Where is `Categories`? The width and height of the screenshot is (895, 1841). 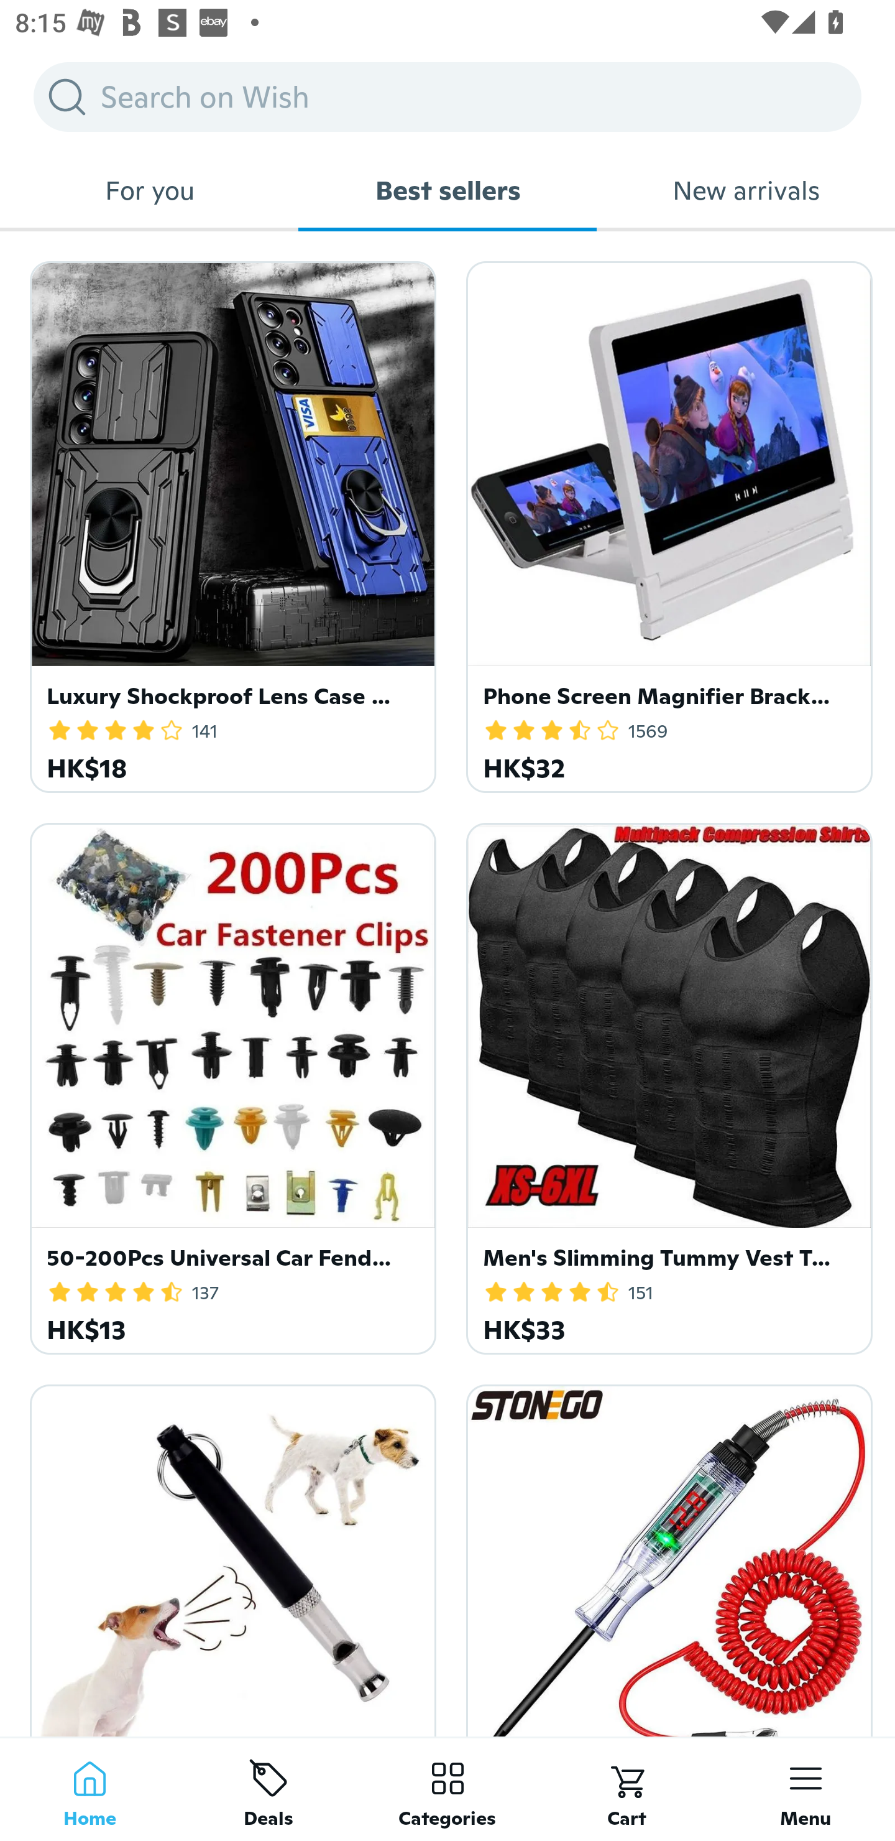 Categories is located at coordinates (447, 1789).